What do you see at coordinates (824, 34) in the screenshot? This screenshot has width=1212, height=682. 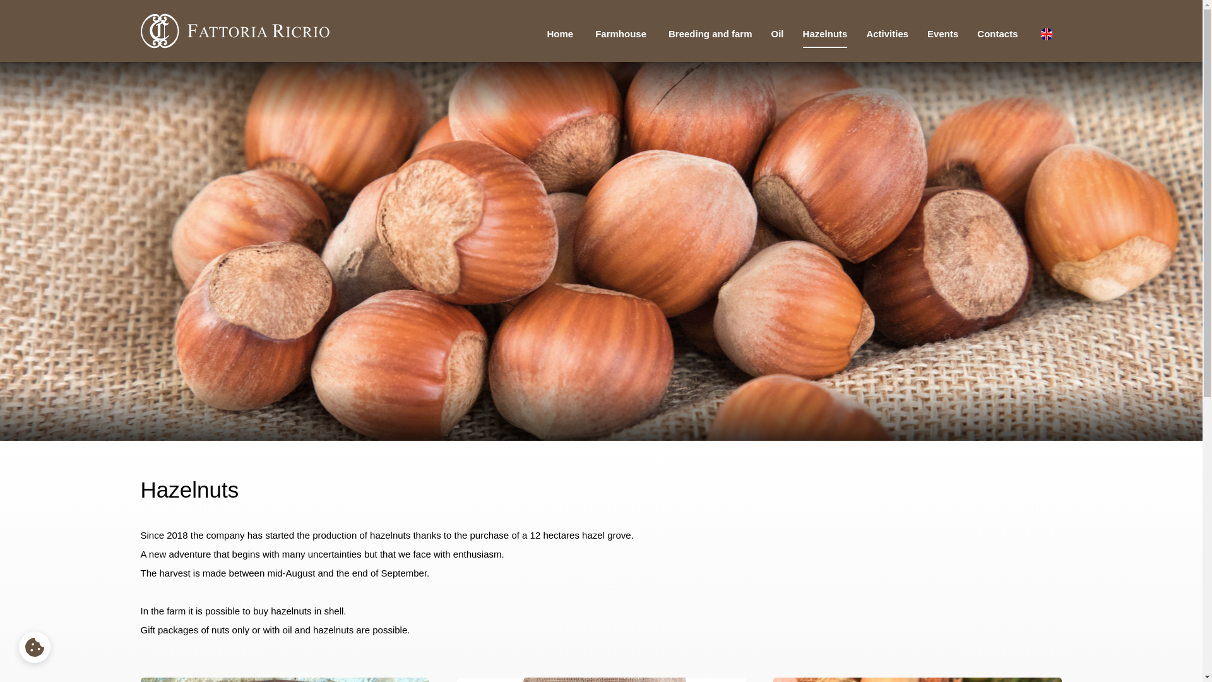 I see `Hazelnuts` at bounding box center [824, 34].